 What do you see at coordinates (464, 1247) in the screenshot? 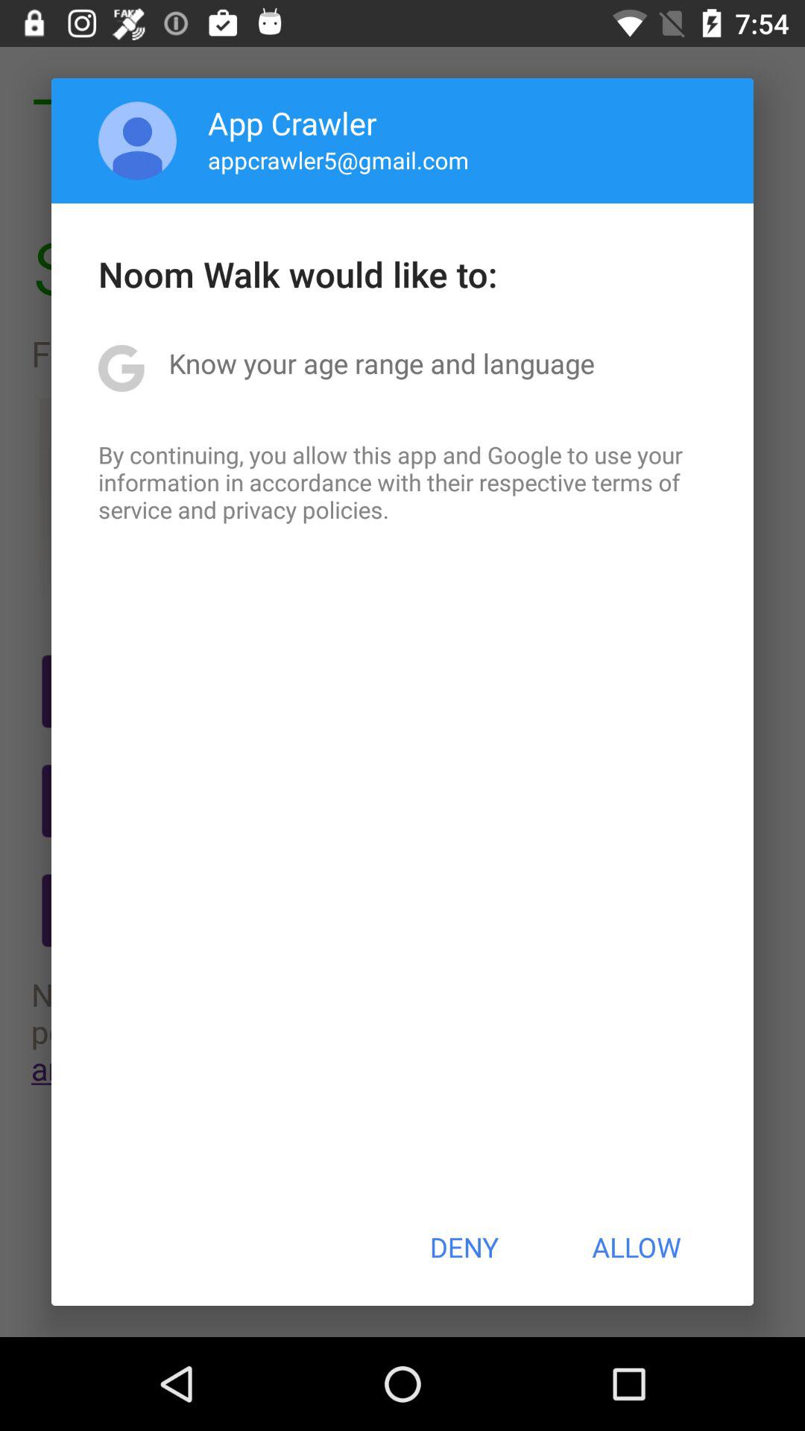
I see `turn on icon below by continuing you icon` at bounding box center [464, 1247].